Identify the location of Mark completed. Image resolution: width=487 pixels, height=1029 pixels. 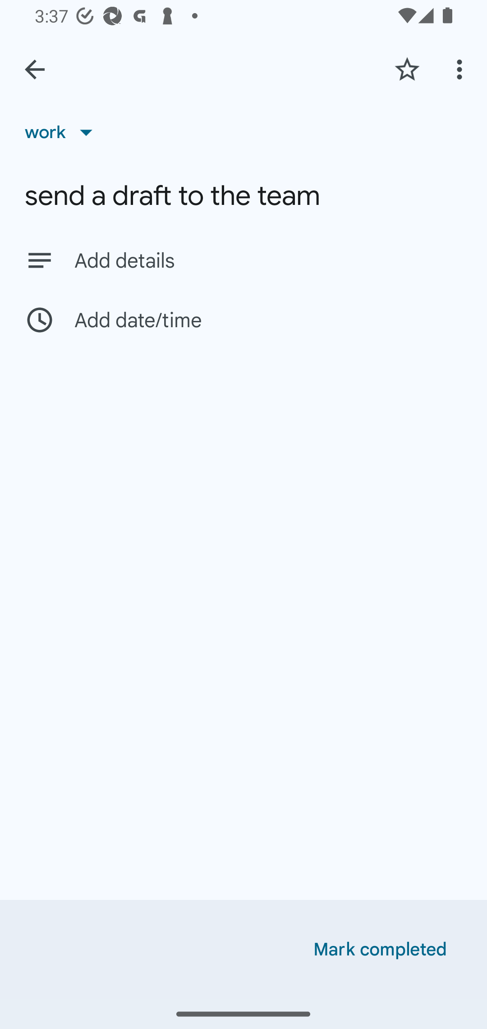
(380, 950).